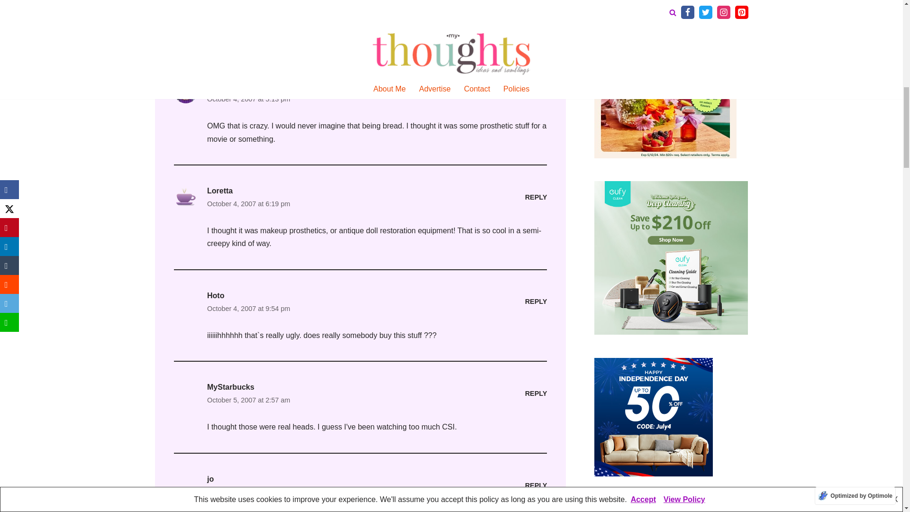 Image resolution: width=910 pixels, height=512 pixels. I want to click on October 4, 2007 at 6:19 pm, so click(247, 203).